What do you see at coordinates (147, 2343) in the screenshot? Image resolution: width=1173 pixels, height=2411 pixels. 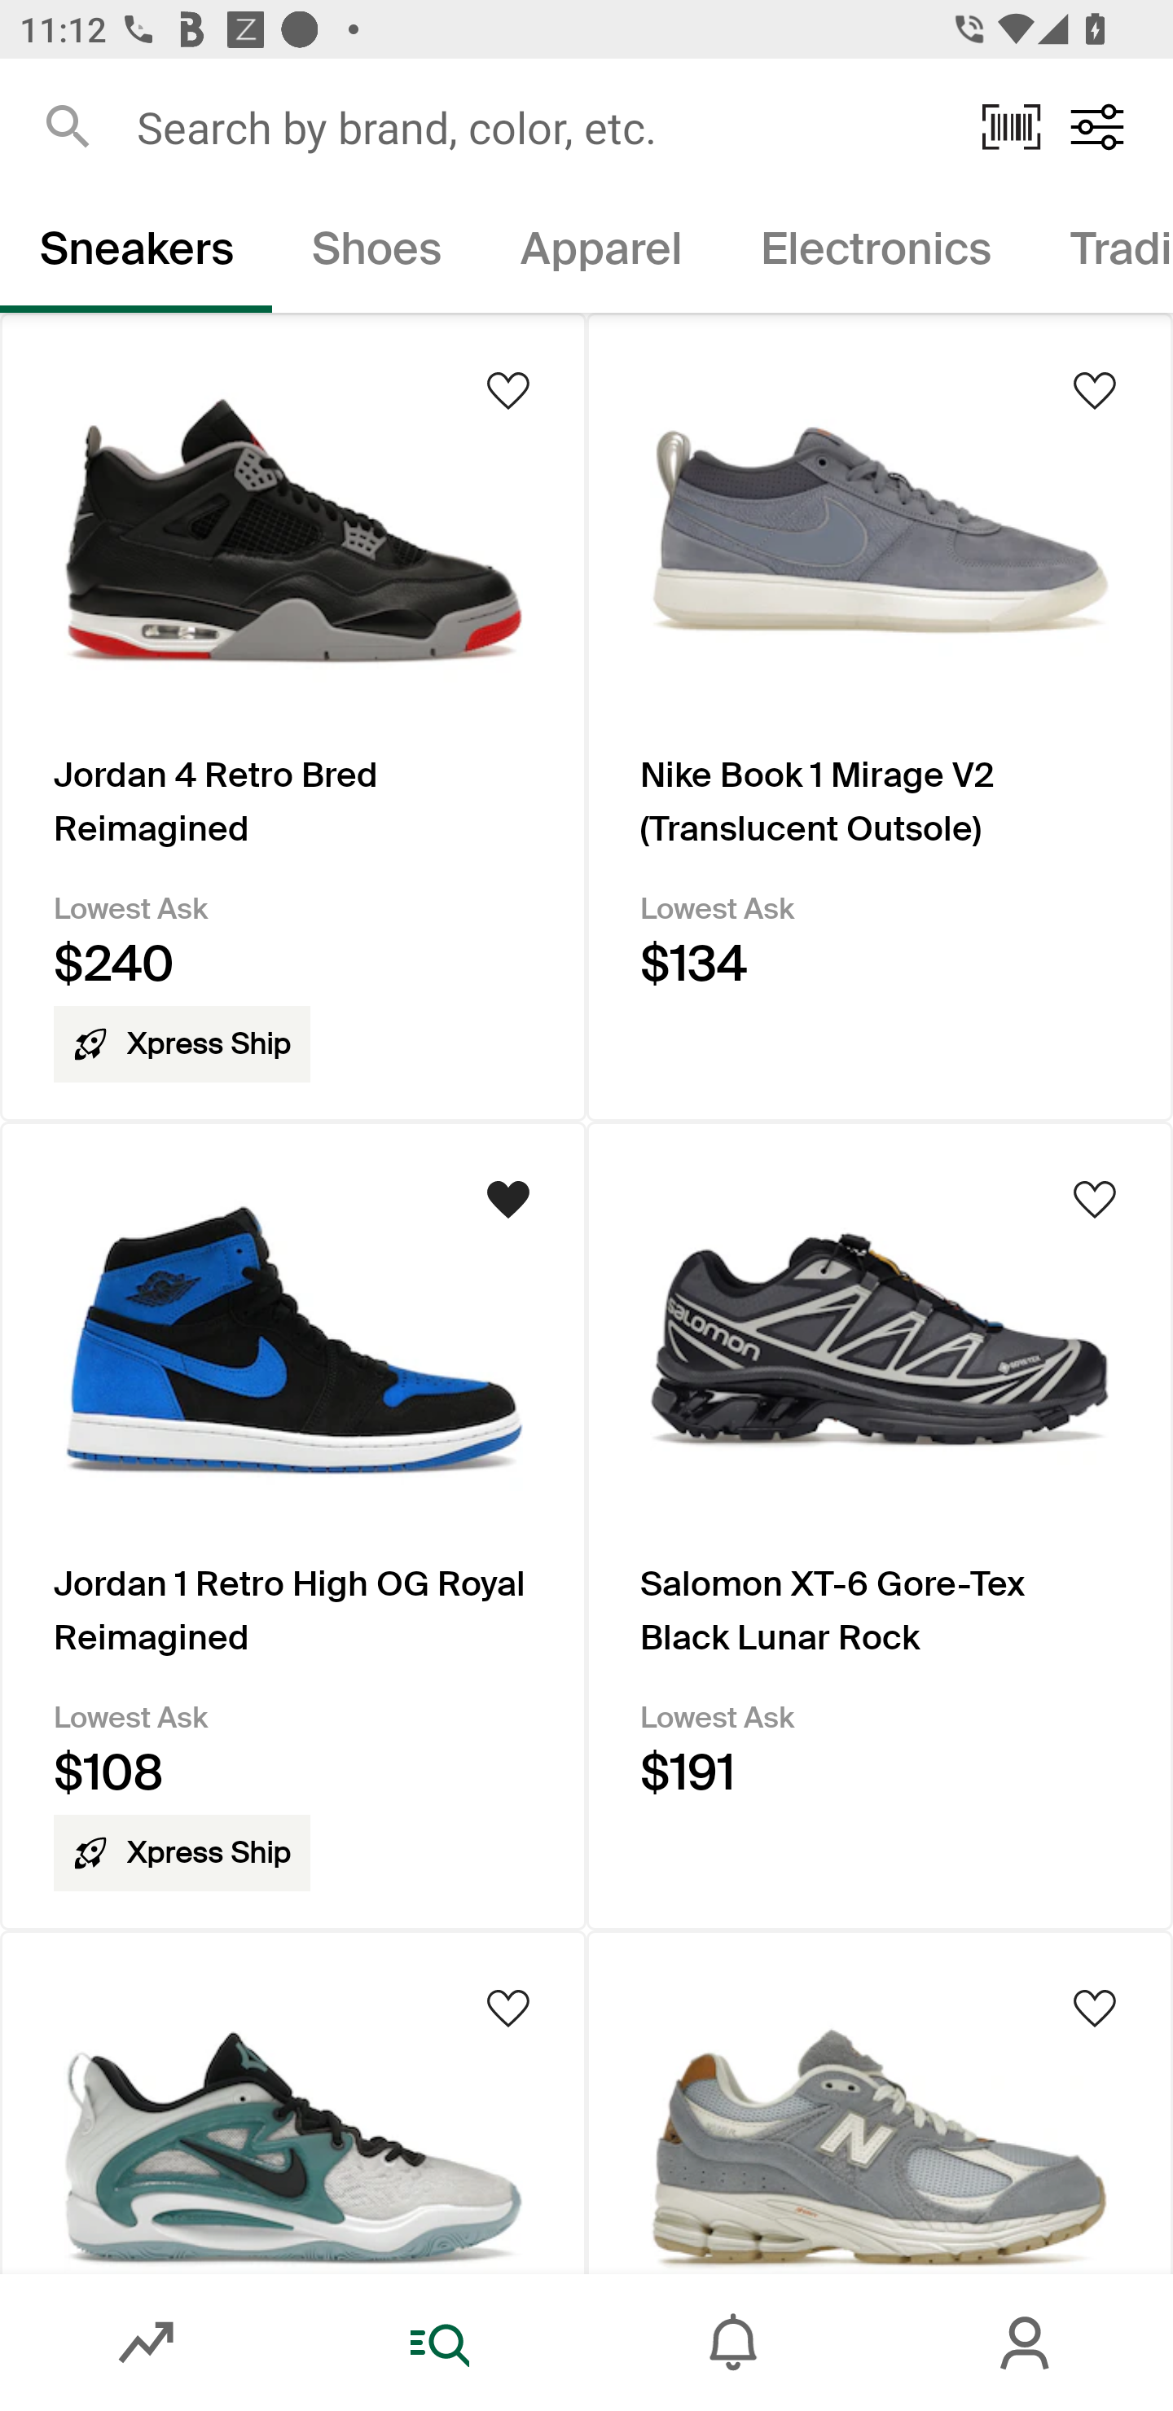 I see `Market` at bounding box center [147, 2343].